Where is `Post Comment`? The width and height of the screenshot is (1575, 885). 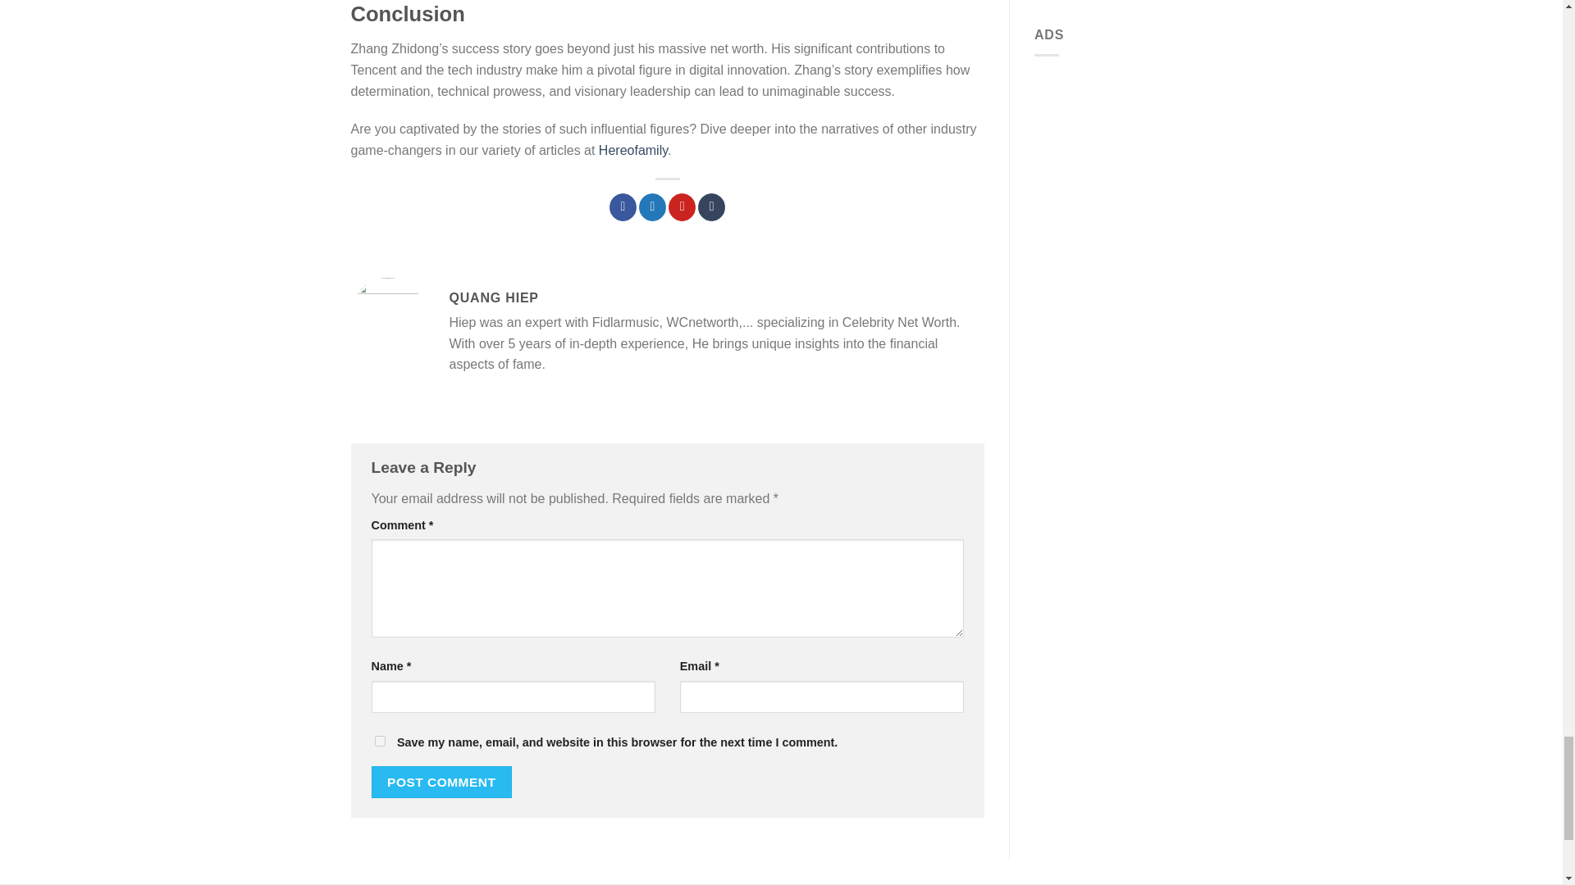
Post Comment is located at coordinates (441, 782).